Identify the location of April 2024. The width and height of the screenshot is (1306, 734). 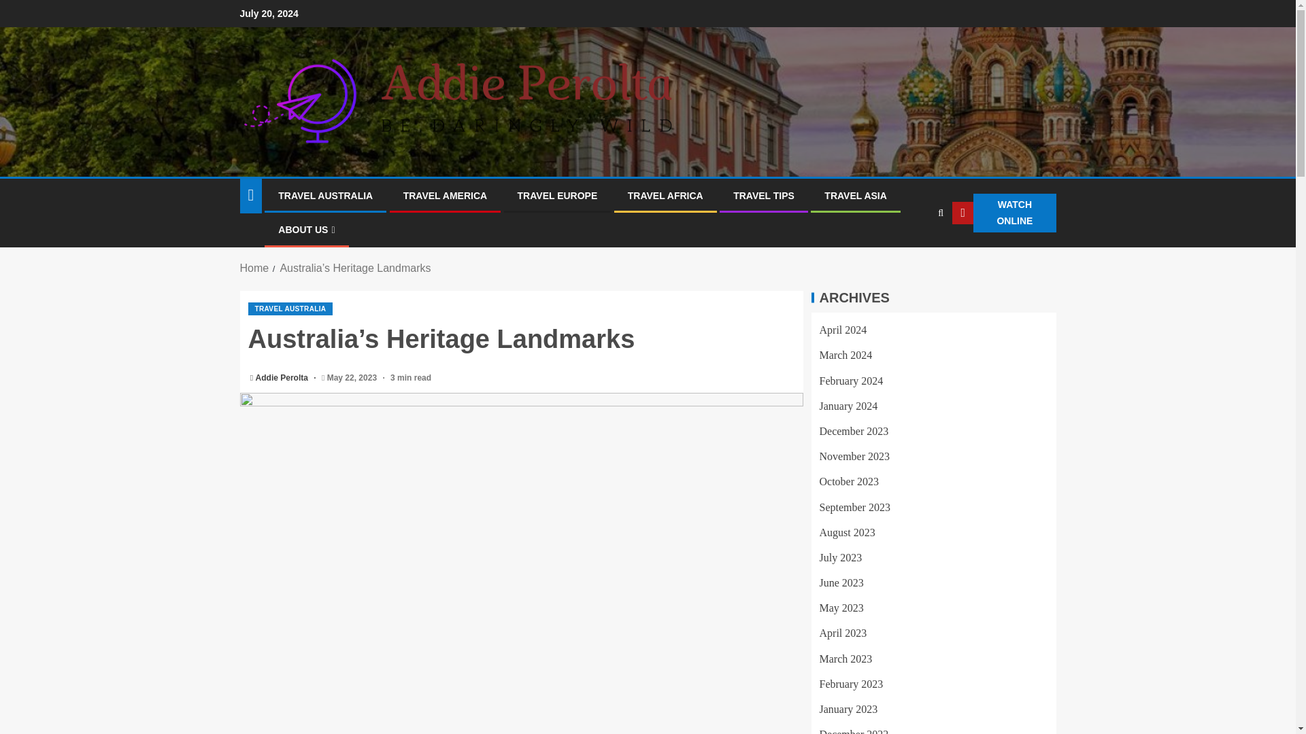
(842, 330).